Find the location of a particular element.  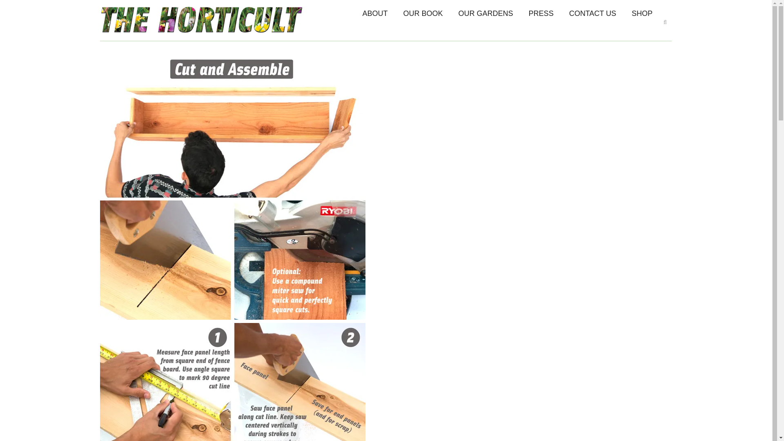

ABOUT is located at coordinates (375, 13).